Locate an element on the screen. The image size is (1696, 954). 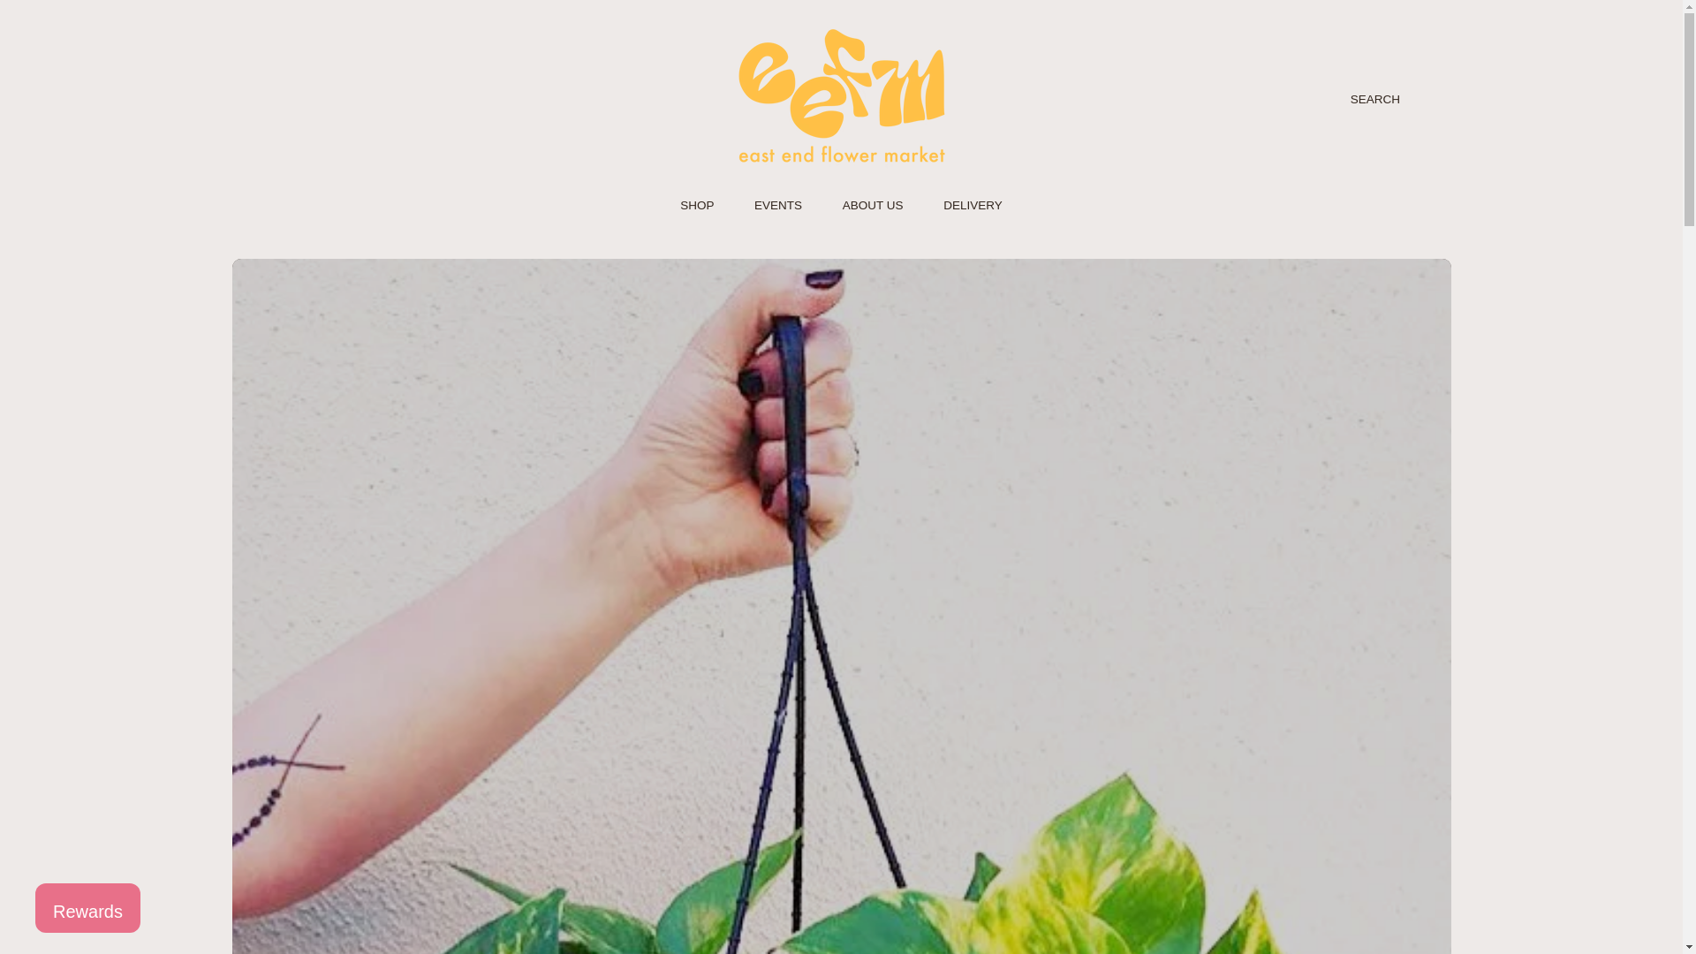
SKIP TO CONTENT is located at coordinates (133, 25).